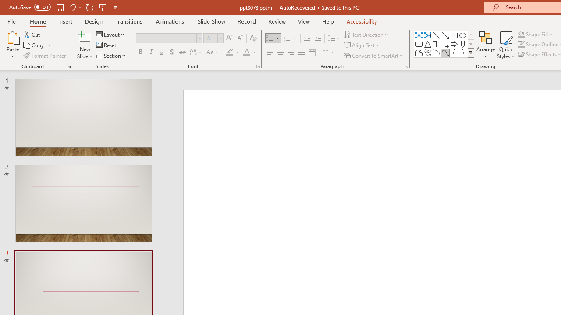  I want to click on Copy, so click(38, 45).